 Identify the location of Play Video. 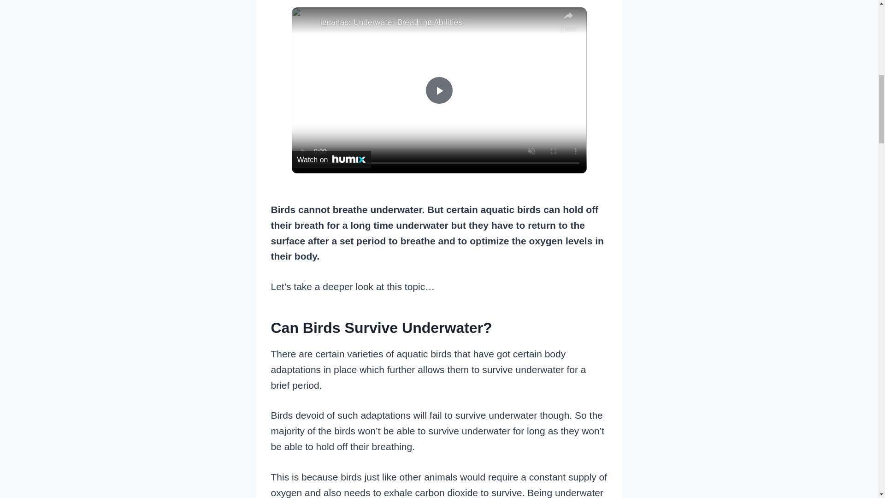
(438, 90).